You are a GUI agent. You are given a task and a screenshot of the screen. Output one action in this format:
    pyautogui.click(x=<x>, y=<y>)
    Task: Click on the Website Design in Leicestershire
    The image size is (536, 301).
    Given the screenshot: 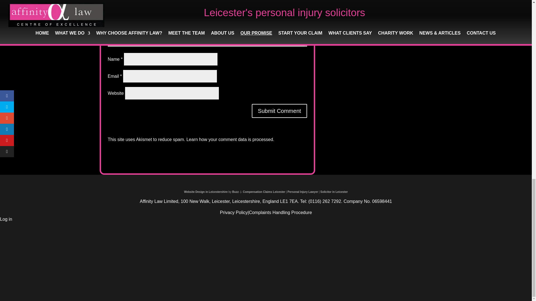 What is the action you would take?
    pyautogui.click(x=206, y=192)
    